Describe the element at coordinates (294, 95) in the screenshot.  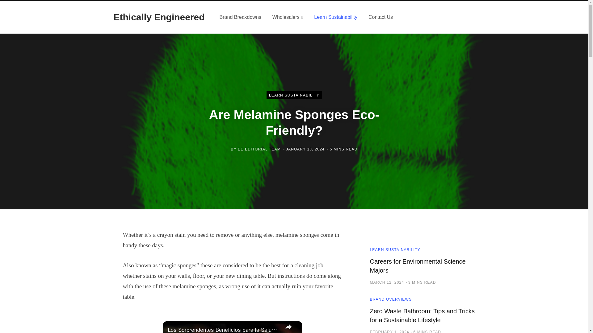
I see `LEARN SUSTAINABILITY` at that location.